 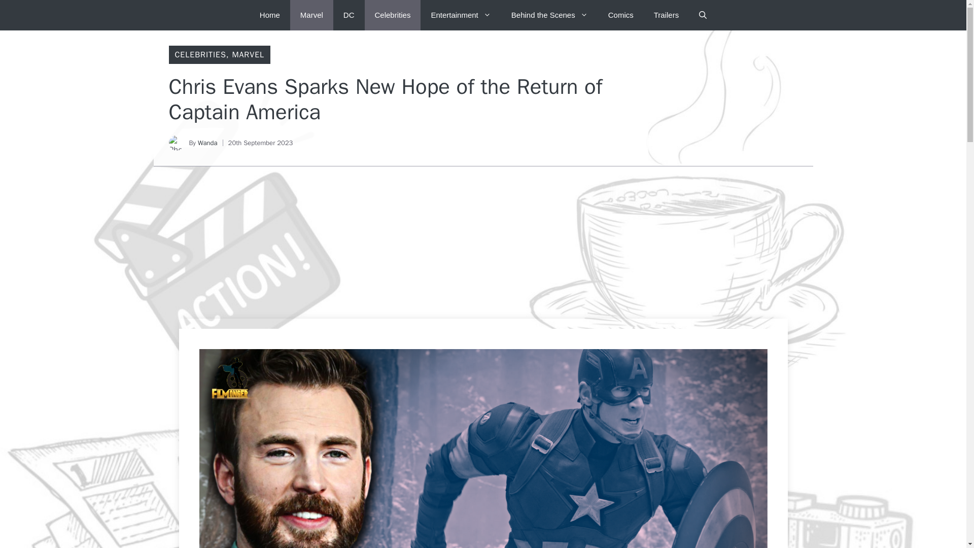 I want to click on Marvel, so click(x=311, y=15).